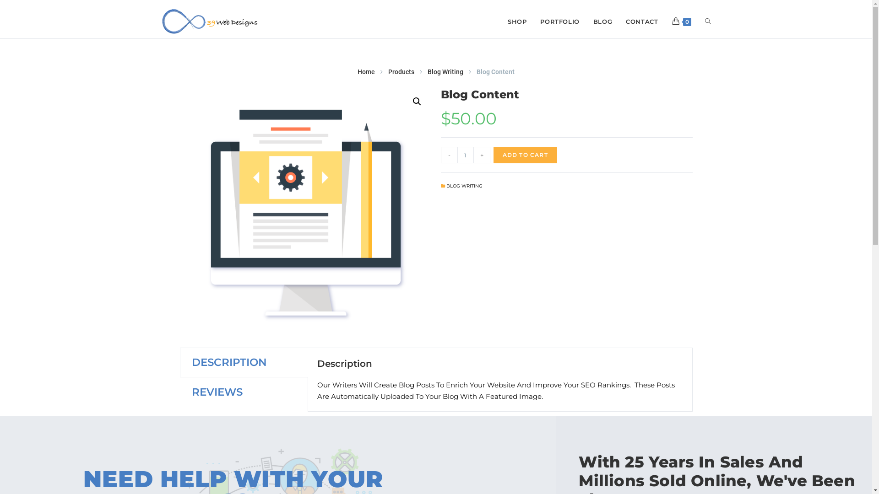 This screenshot has width=879, height=494. I want to click on Blog Writing, so click(445, 72).